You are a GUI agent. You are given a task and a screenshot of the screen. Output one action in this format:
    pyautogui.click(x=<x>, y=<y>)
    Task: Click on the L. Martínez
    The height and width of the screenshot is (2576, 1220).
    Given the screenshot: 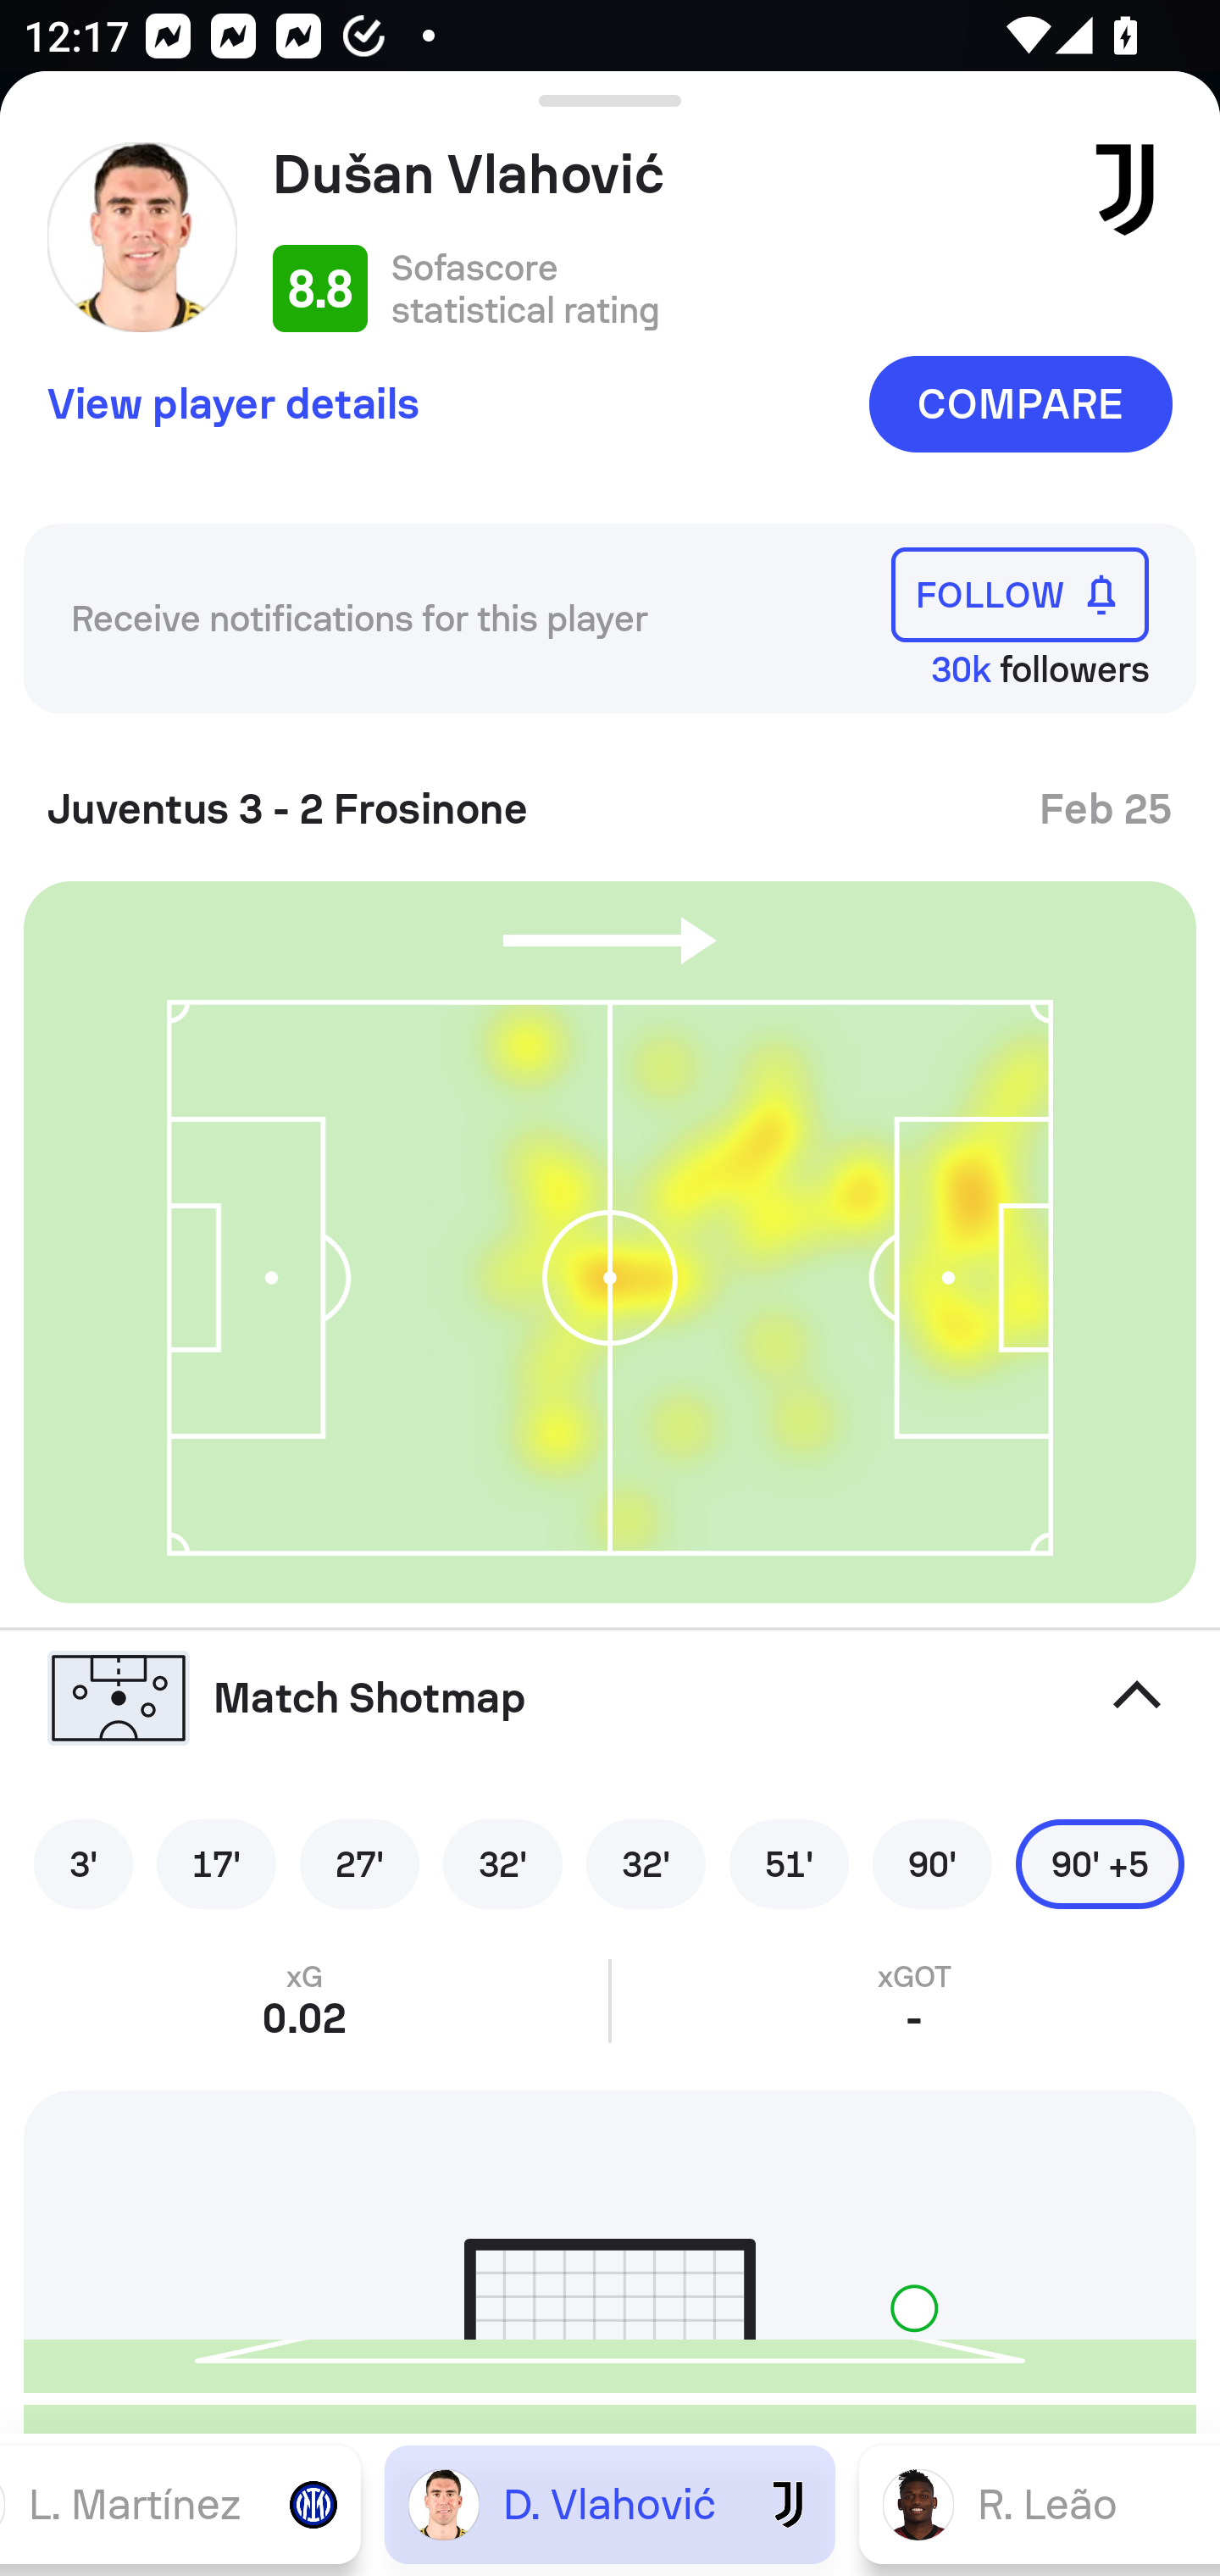 What is the action you would take?
    pyautogui.click(x=180, y=2503)
    